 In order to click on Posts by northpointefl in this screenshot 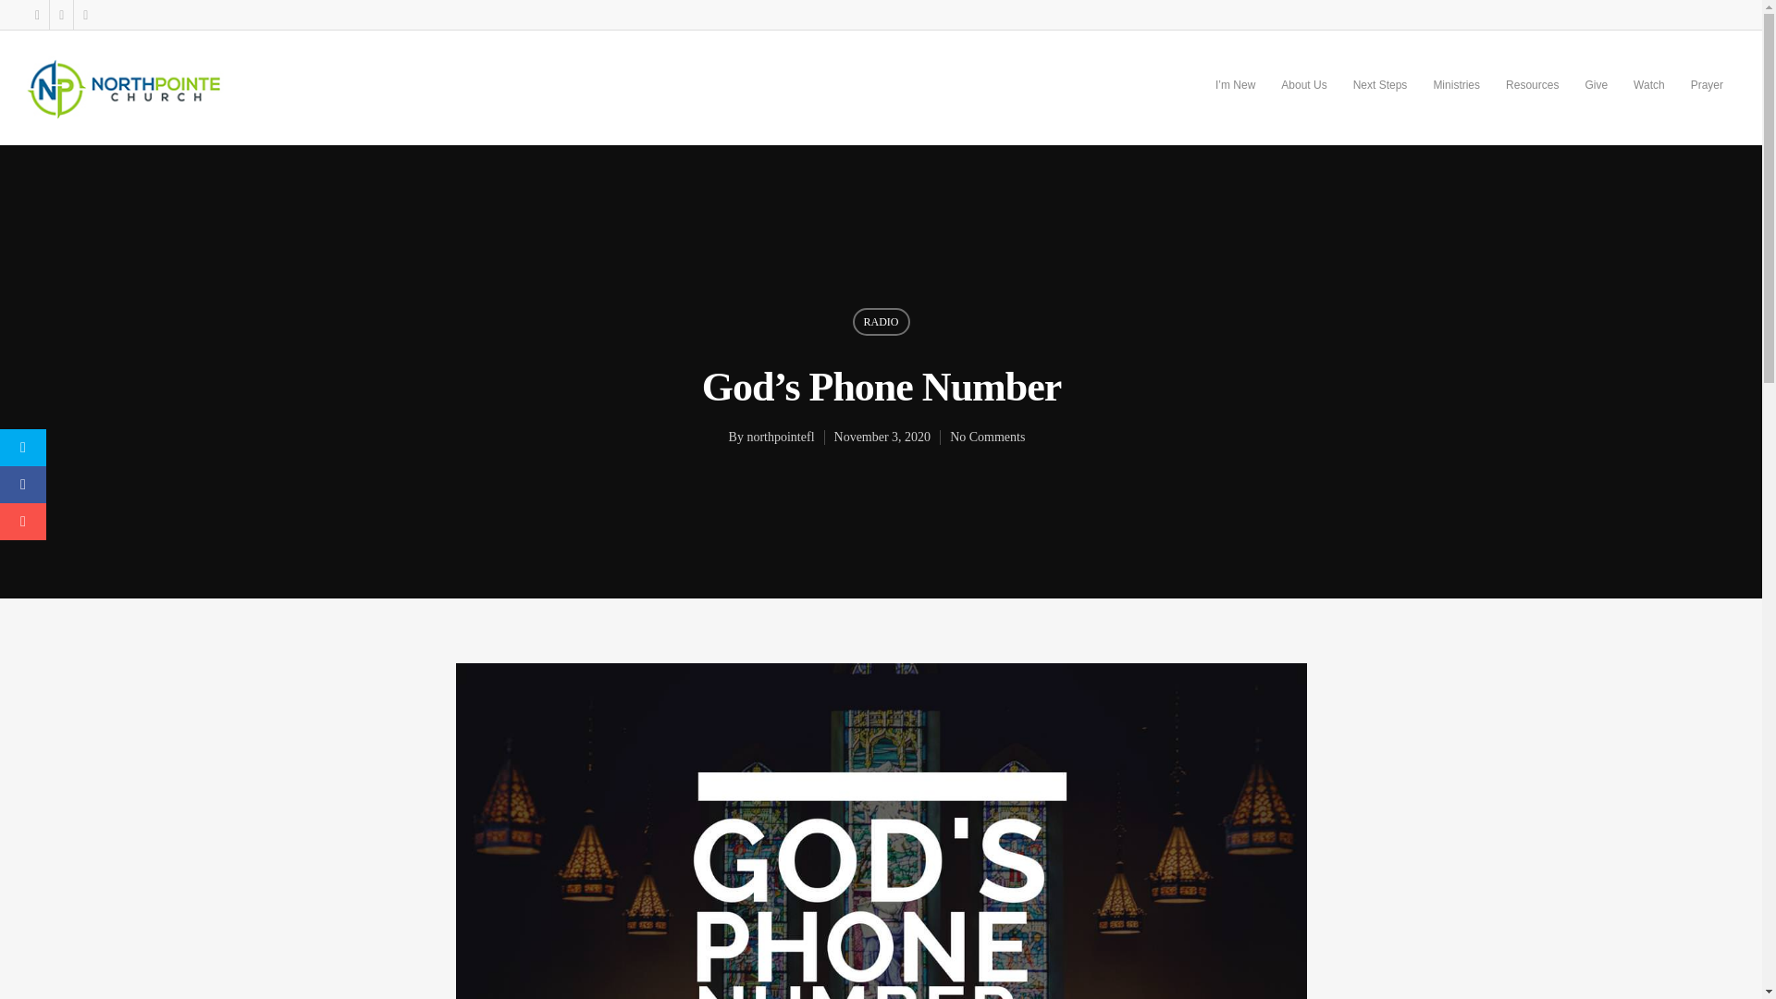, I will do `click(779, 437)`.